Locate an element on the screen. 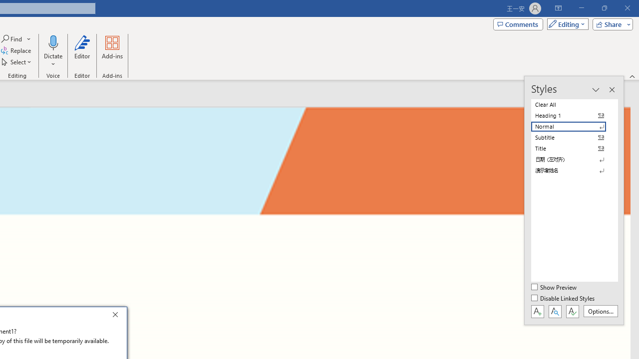  Normal is located at coordinates (574, 127).